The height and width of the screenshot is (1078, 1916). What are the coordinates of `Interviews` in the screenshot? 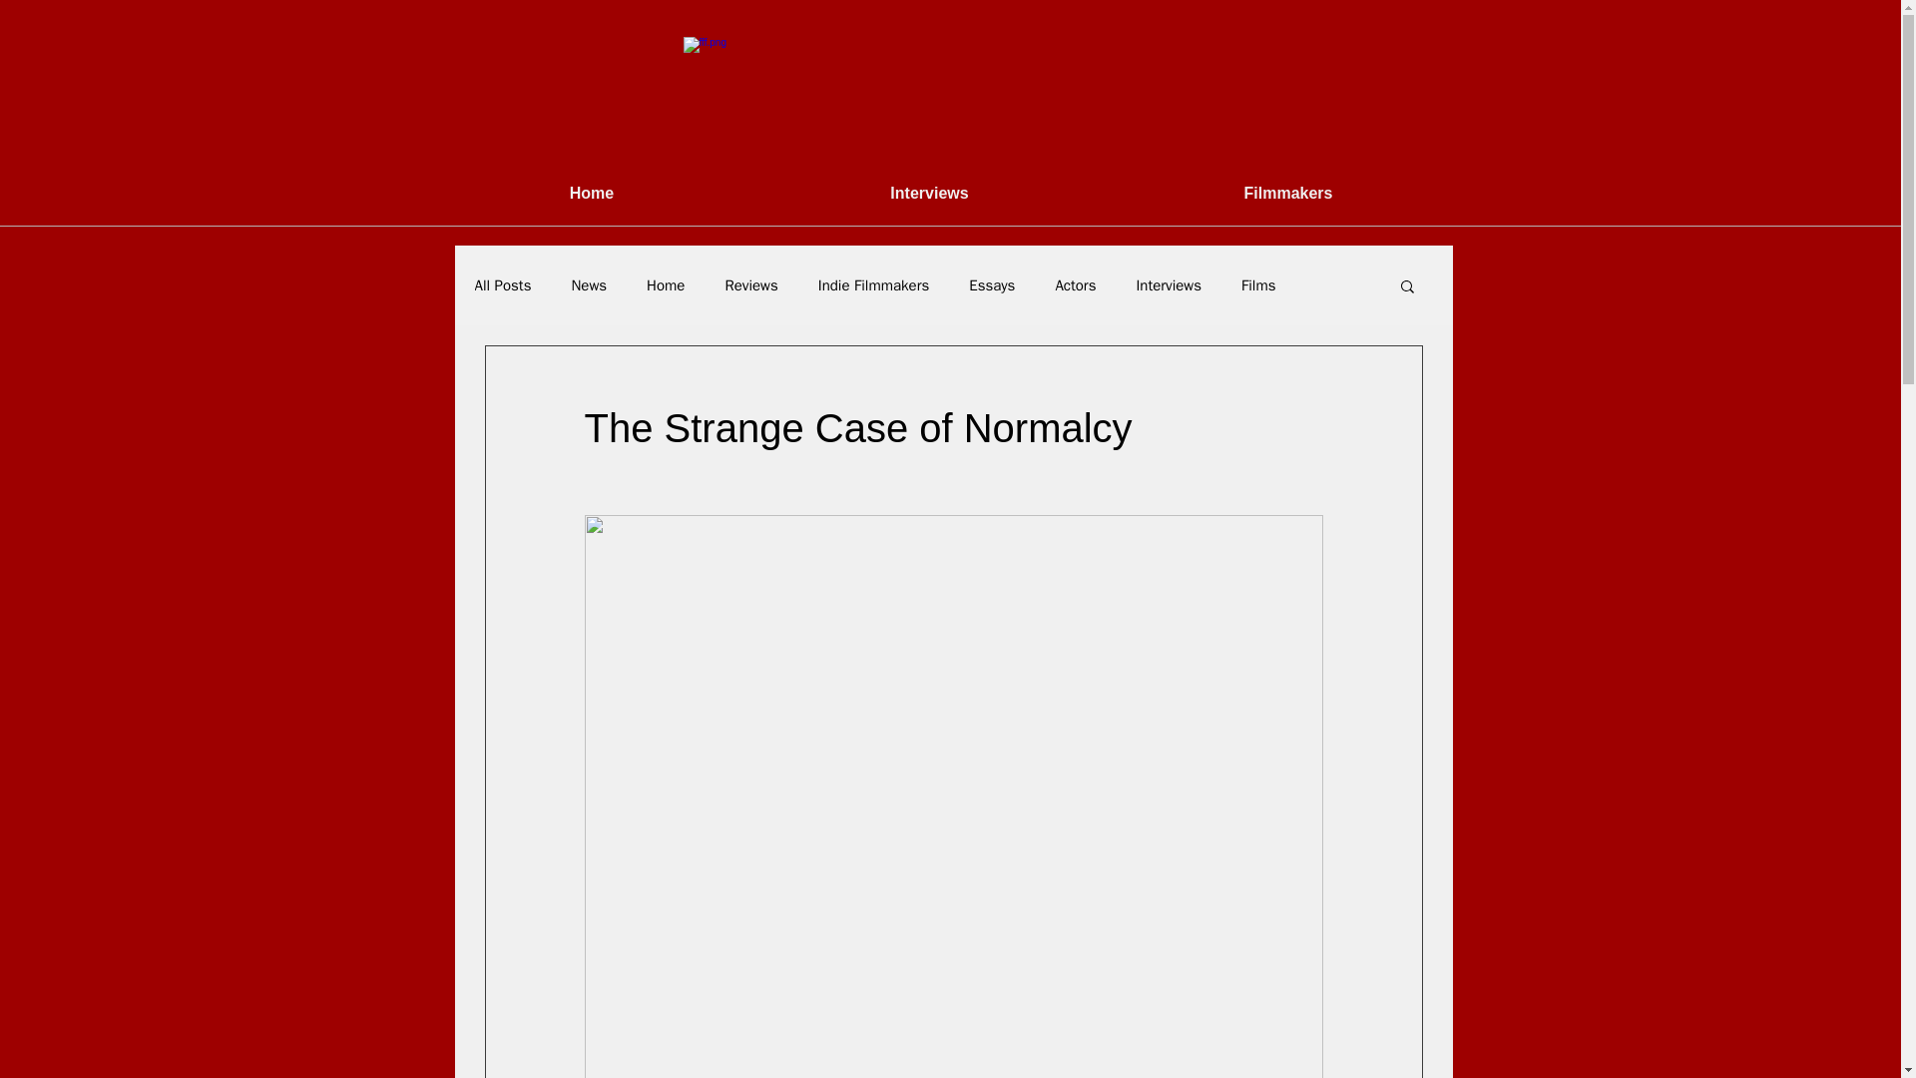 It's located at (1168, 284).